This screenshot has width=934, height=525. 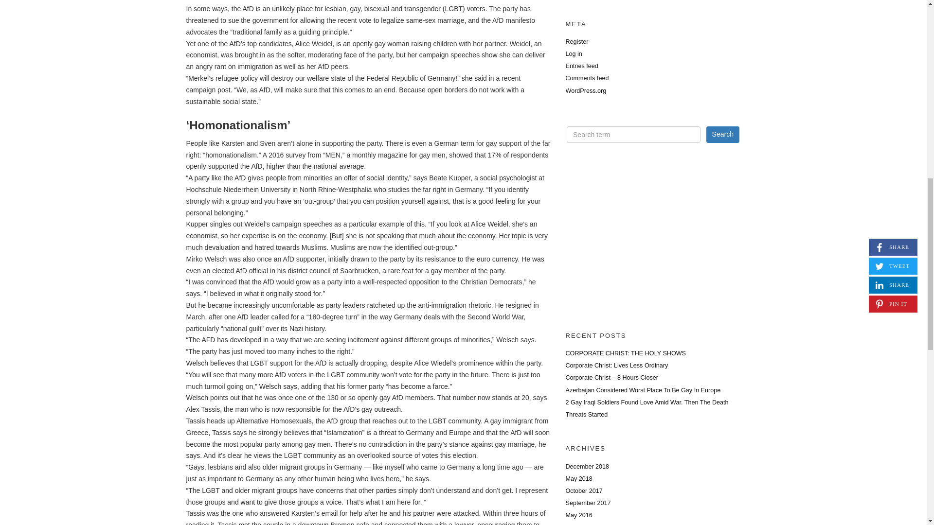 What do you see at coordinates (573, 53) in the screenshot?
I see `Log in` at bounding box center [573, 53].